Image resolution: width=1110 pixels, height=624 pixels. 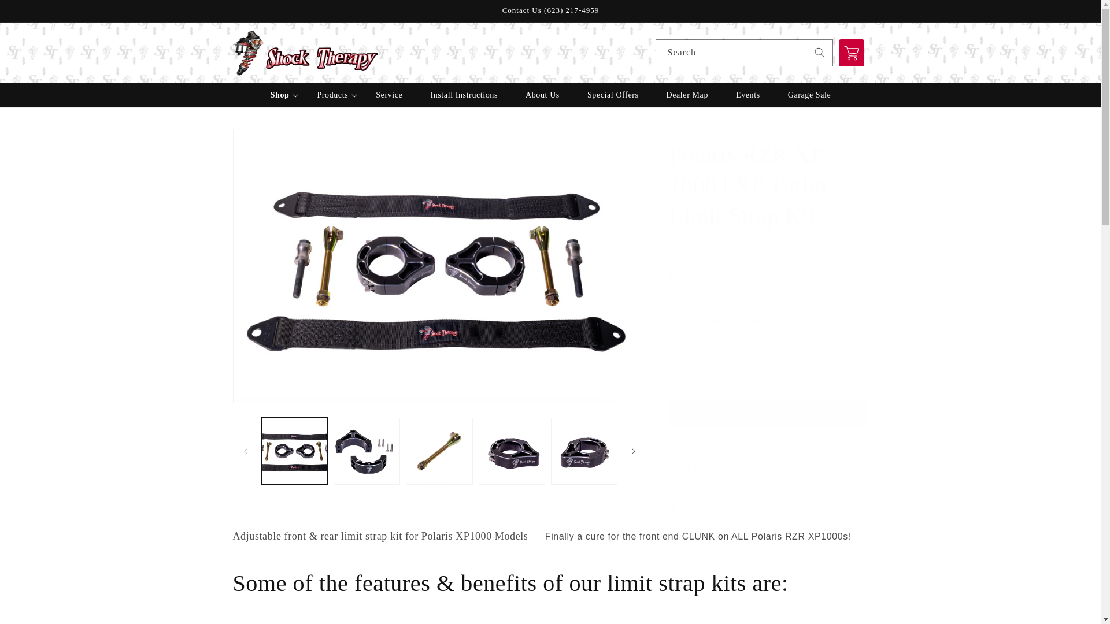 What do you see at coordinates (710, 378) in the screenshot?
I see `1` at bounding box center [710, 378].